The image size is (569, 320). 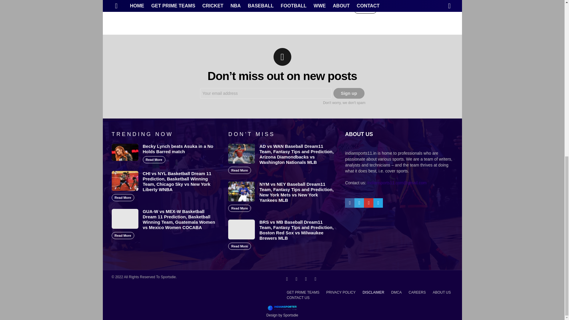 I want to click on Becky Lynch beats Asuka in a No Holds Barred match, so click(x=125, y=152).